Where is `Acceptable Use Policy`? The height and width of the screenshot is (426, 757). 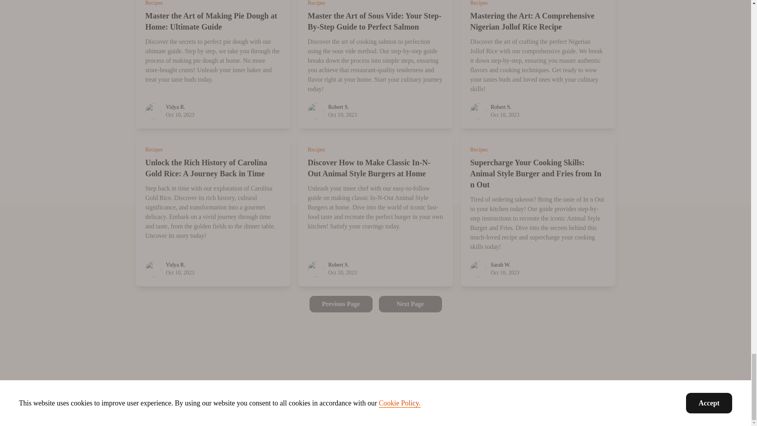
Acceptable Use Policy is located at coordinates (431, 386).